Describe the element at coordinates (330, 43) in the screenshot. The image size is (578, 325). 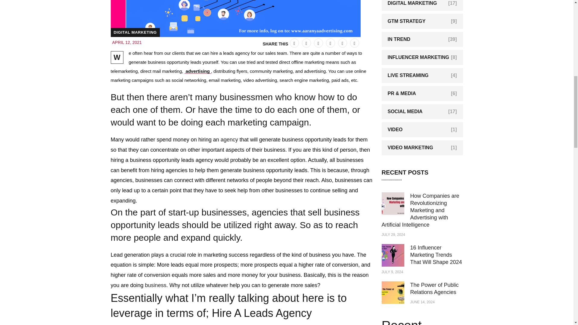
I see `LinkedIn` at that location.